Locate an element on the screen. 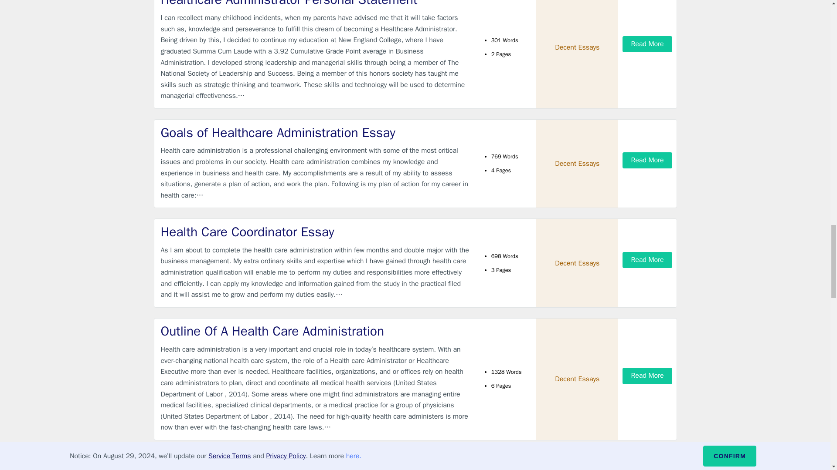  Read More is located at coordinates (647, 44).